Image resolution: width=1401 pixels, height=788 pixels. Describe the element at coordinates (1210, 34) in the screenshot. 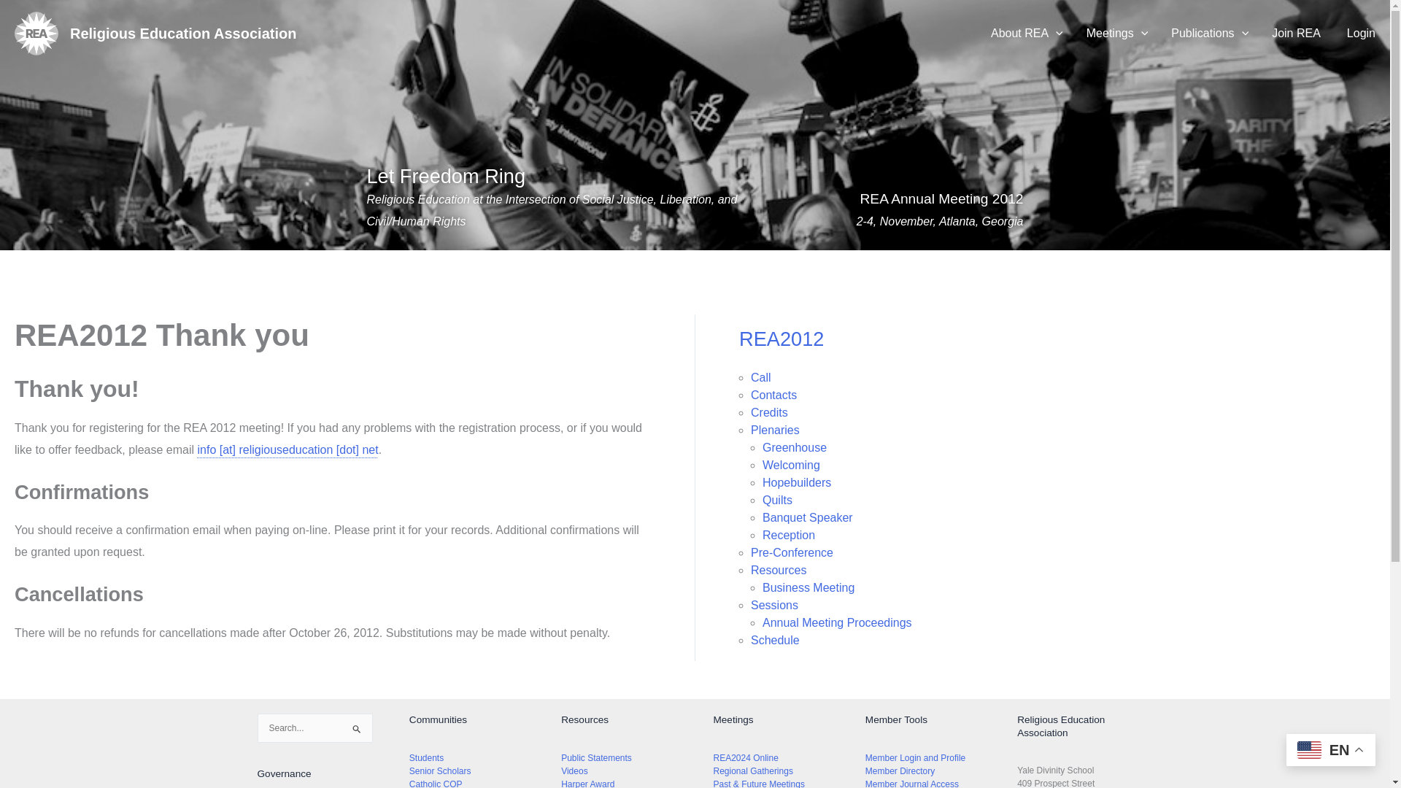

I see `Publications` at that location.